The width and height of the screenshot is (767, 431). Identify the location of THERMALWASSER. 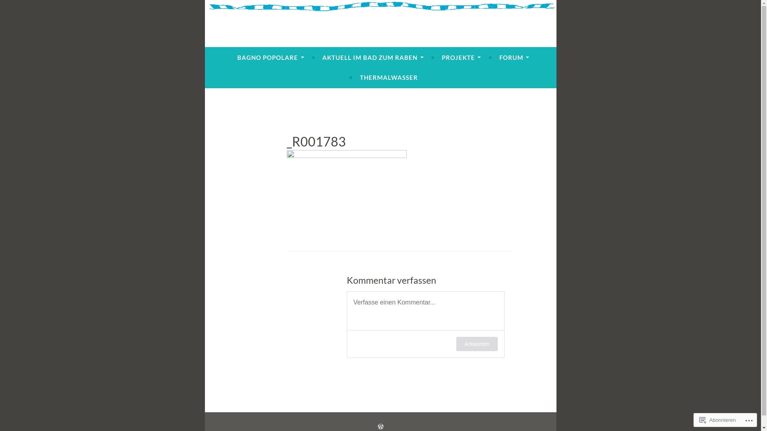
(389, 77).